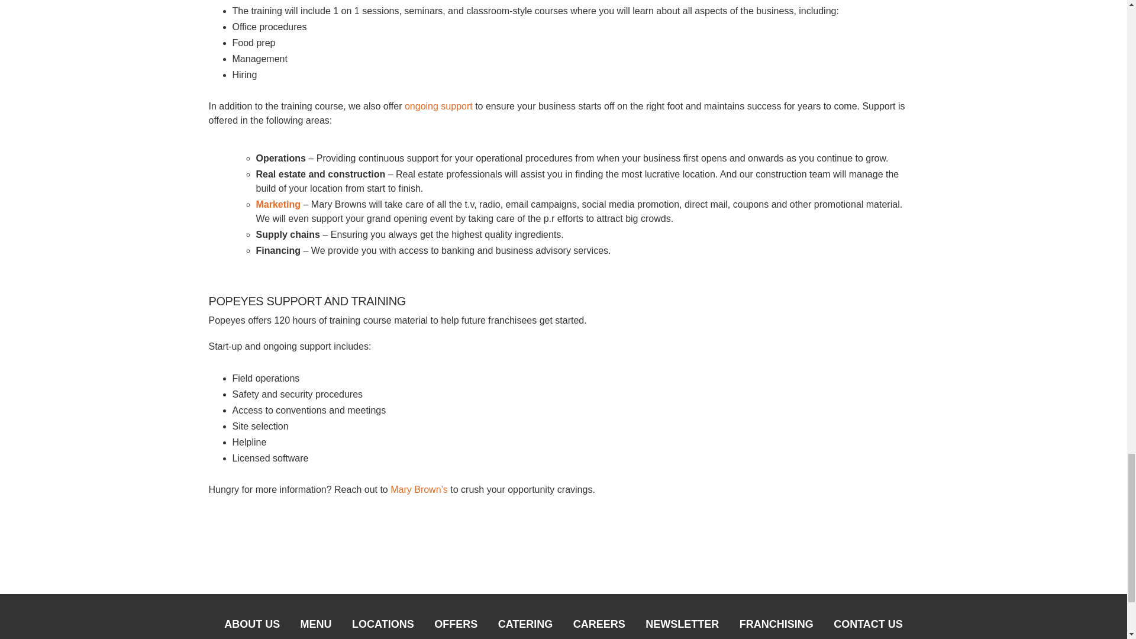 The height and width of the screenshot is (639, 1136). I want to click on LOCATIONS, so click(382, 627).